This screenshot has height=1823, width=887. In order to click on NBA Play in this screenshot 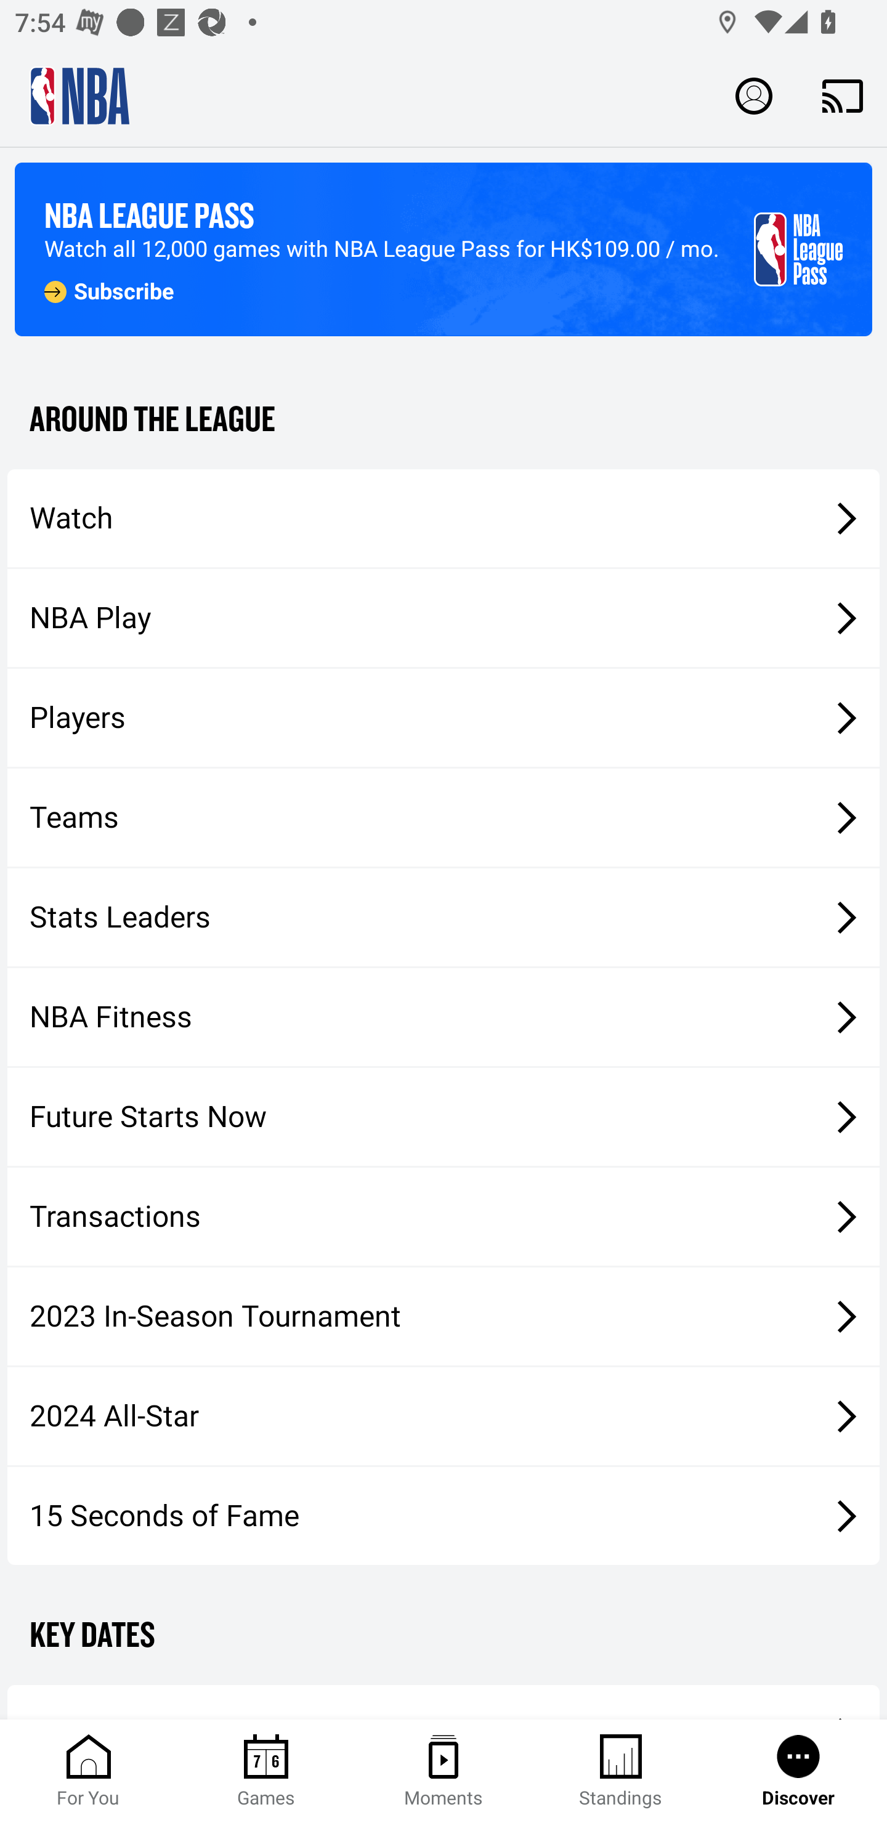, I will do `click(443, 618)`.